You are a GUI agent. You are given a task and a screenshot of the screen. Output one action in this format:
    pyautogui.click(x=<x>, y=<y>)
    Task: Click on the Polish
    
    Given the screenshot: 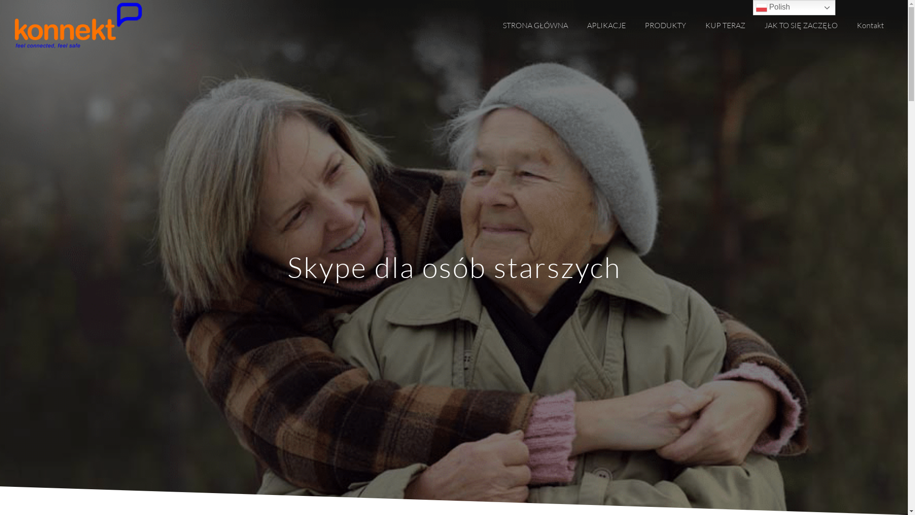 What is the action you would take?
    pyautogui.click(x=794, y=8)
    